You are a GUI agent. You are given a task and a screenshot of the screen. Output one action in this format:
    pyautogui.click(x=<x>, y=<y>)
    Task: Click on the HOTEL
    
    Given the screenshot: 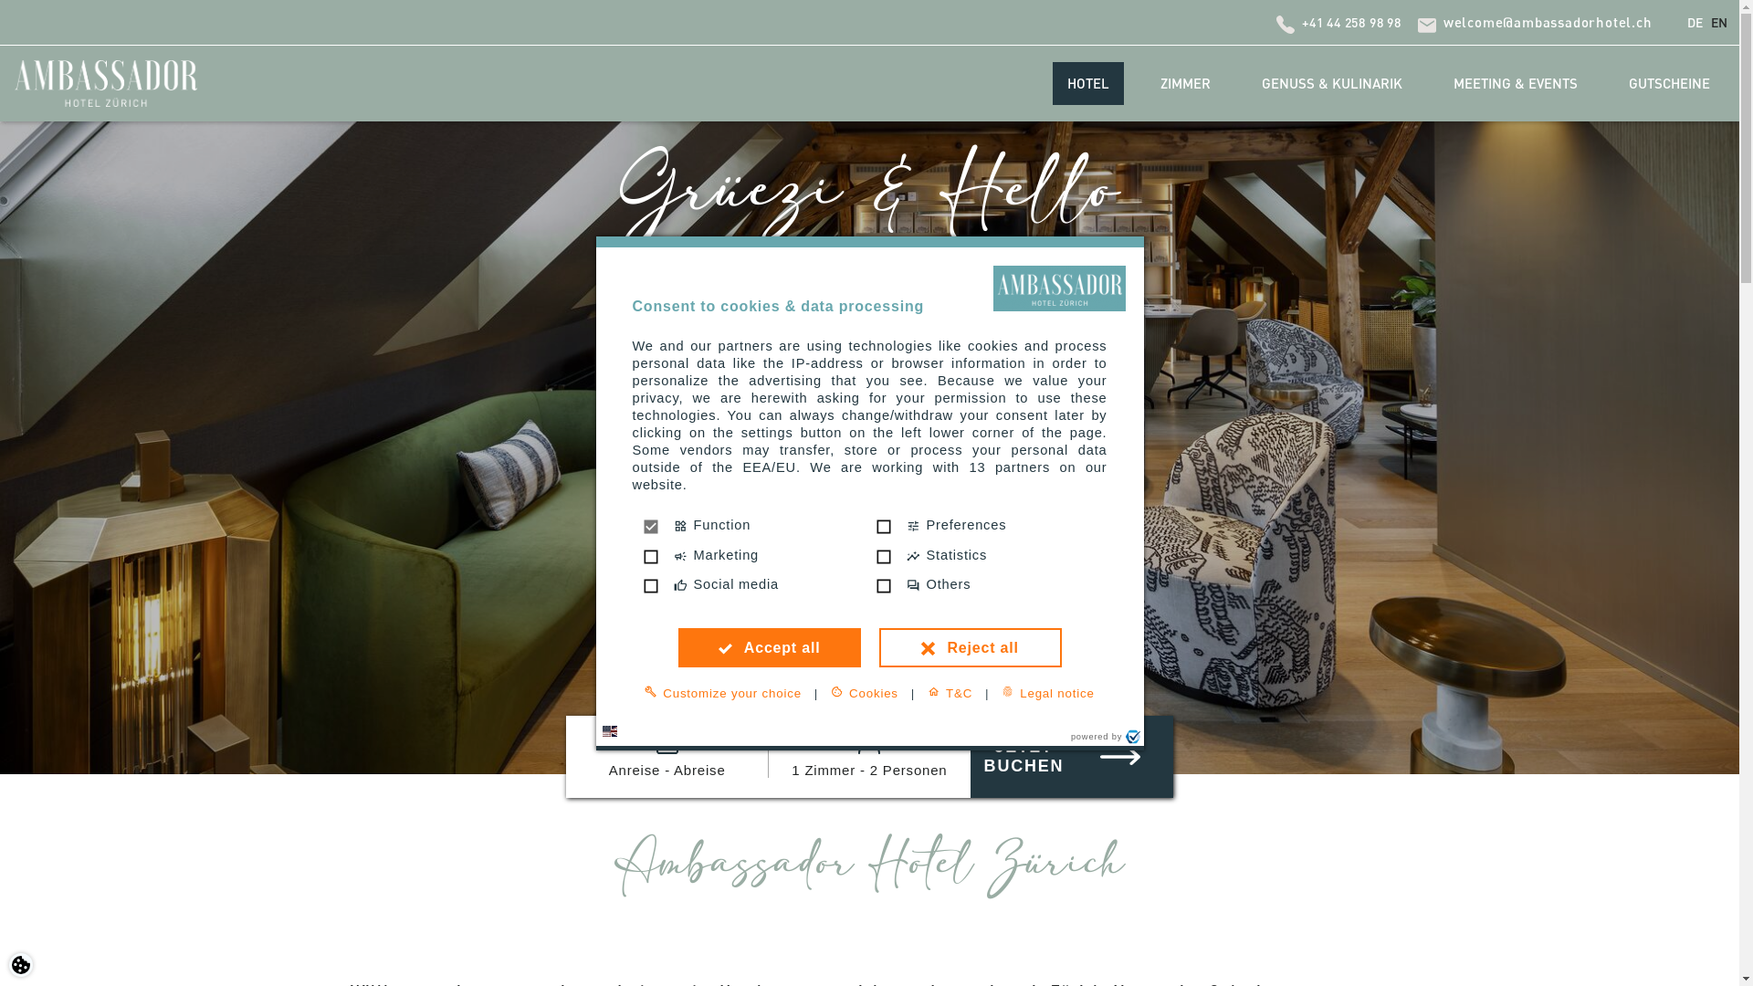 What is the action you would take?
    pyautogui.click(x=1088, y=84)
    